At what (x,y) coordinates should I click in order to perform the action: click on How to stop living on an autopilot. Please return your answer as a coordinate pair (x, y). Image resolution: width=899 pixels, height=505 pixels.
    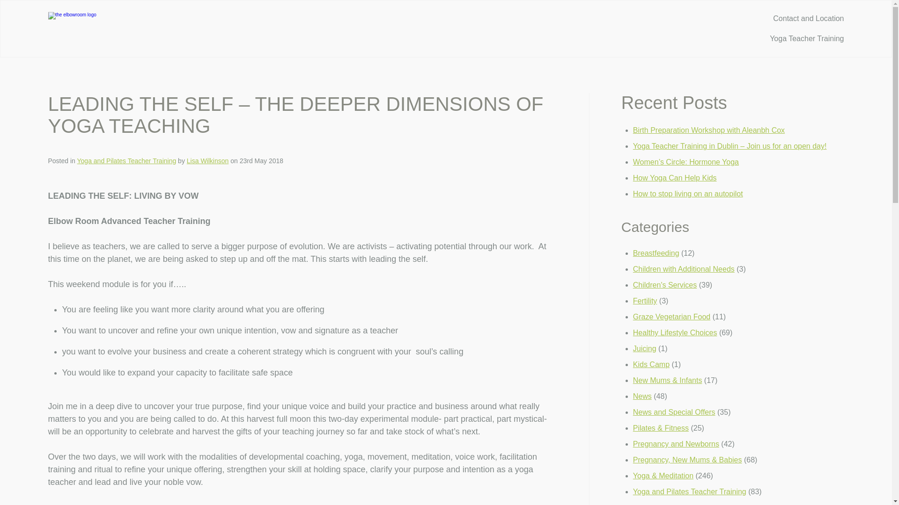
    Looking at the image, I should click on (688, 194).